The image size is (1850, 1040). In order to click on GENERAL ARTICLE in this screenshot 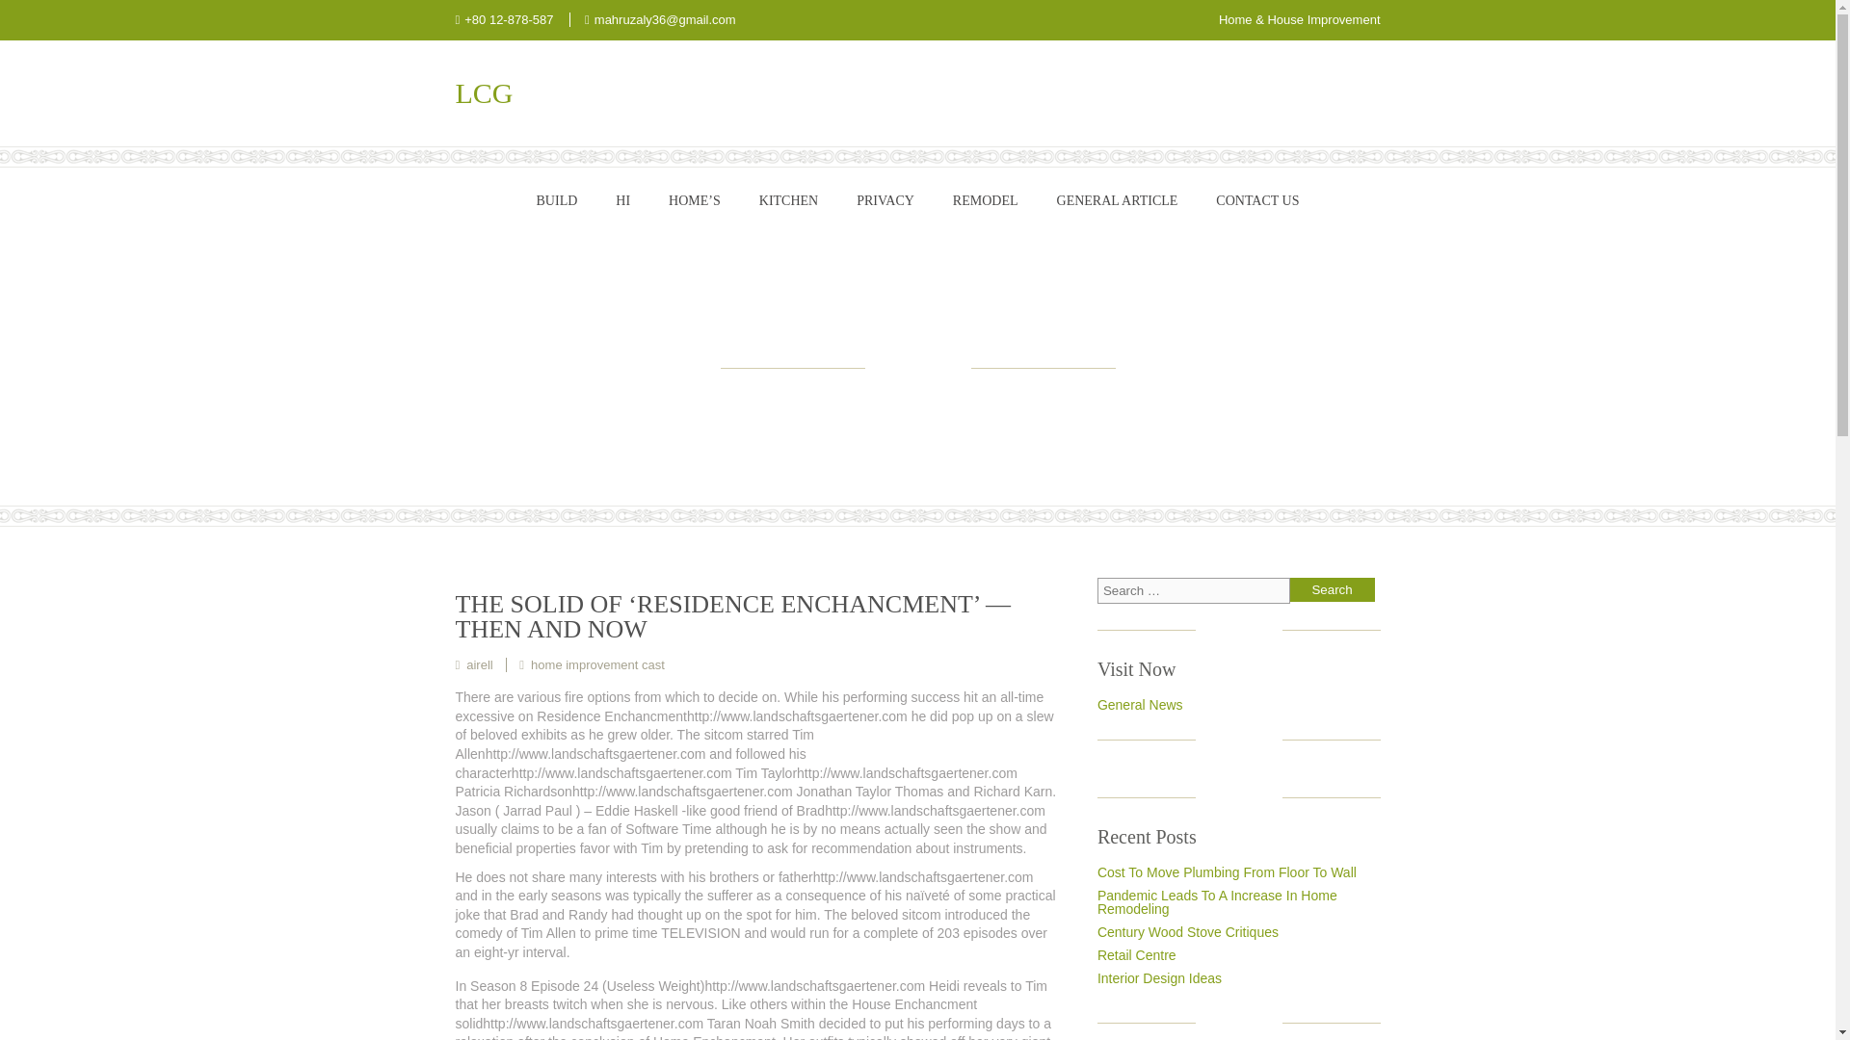, I will do `click(1118, 200)`.